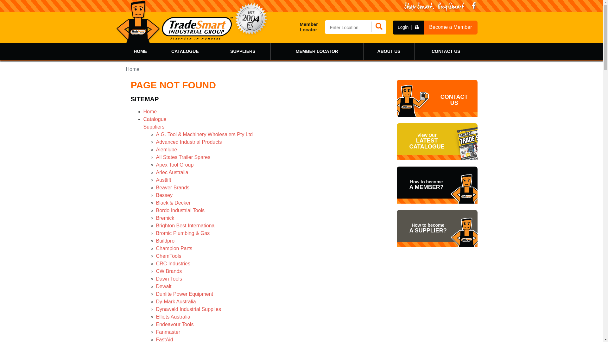 The width and height of the screenshot is (608, 342). I want to click on Endeavour Tools, so click(174, 324).